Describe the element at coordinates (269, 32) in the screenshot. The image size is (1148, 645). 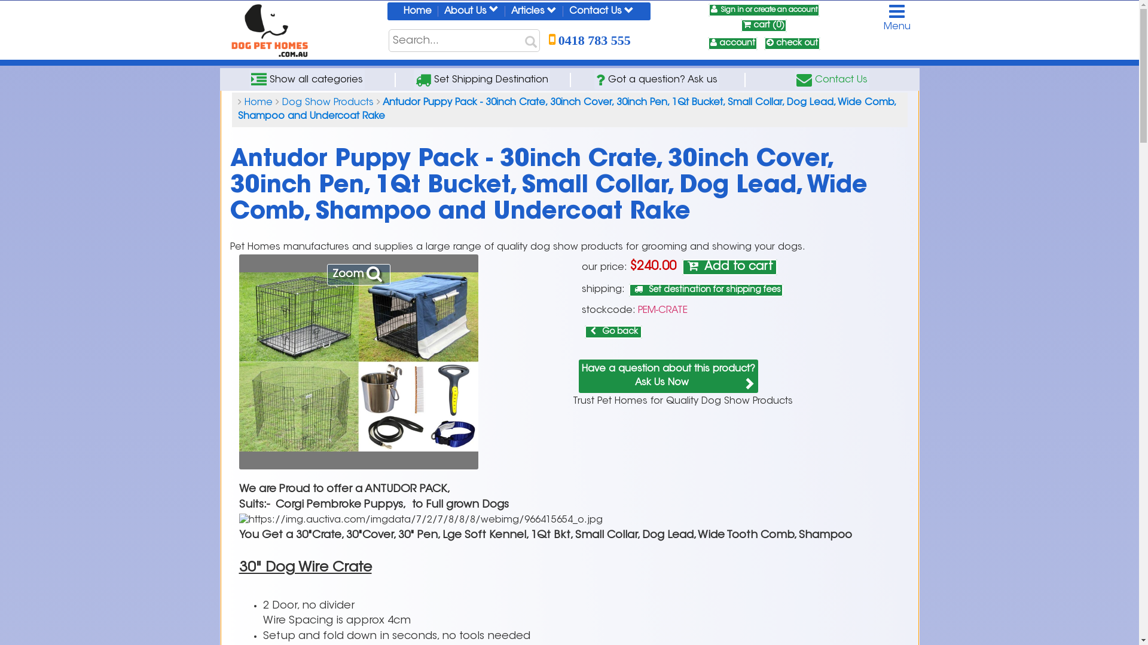
I see `Pet Homes Direct` at that location.